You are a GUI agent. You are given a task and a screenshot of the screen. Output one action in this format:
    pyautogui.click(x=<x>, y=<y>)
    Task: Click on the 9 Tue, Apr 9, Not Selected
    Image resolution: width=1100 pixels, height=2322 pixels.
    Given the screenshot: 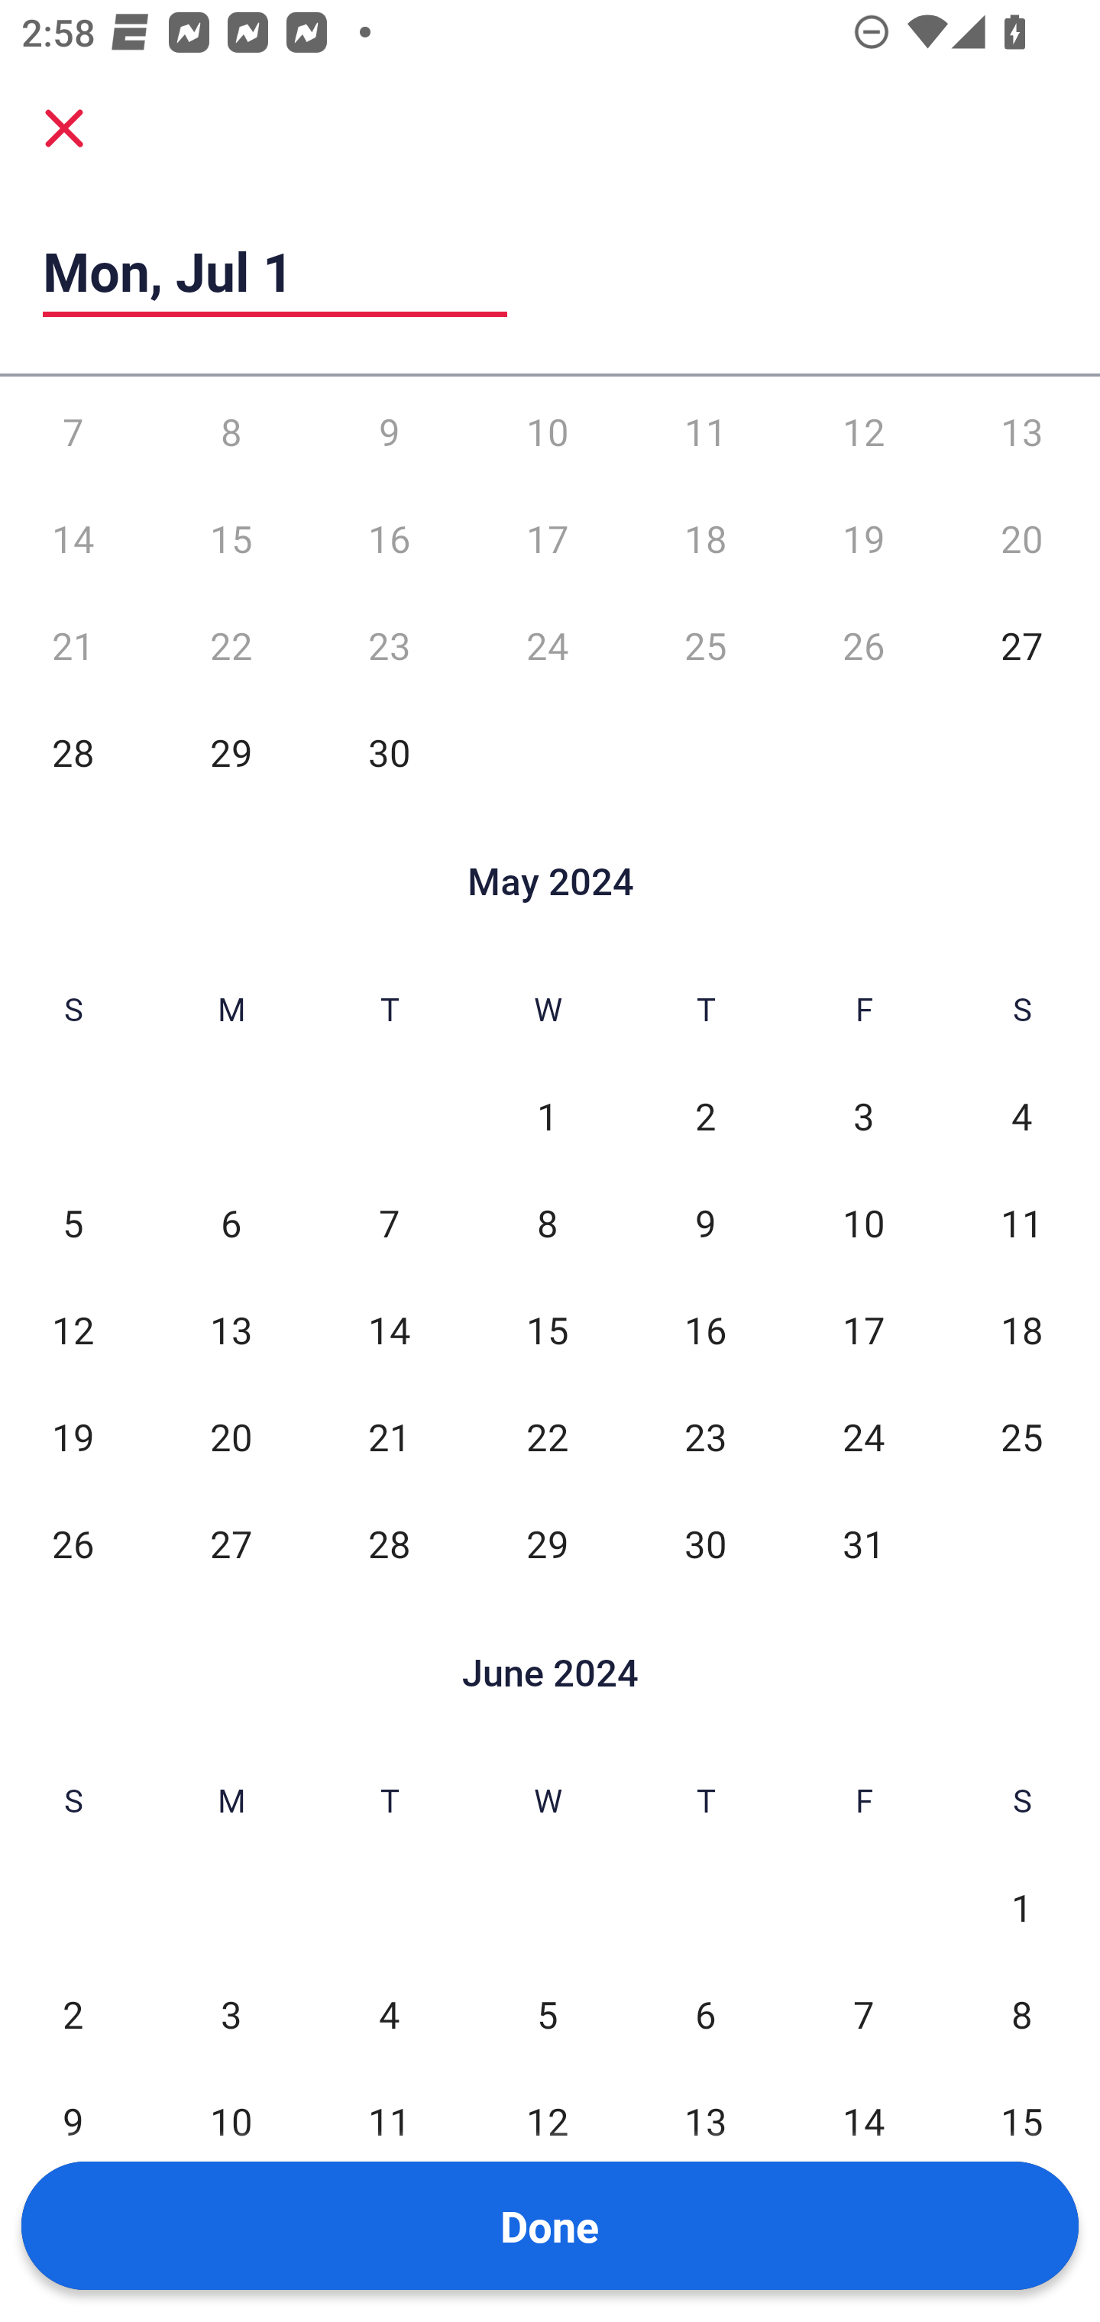 What is the action you would take?
    pyautogui.click(x=390, y=432)
    